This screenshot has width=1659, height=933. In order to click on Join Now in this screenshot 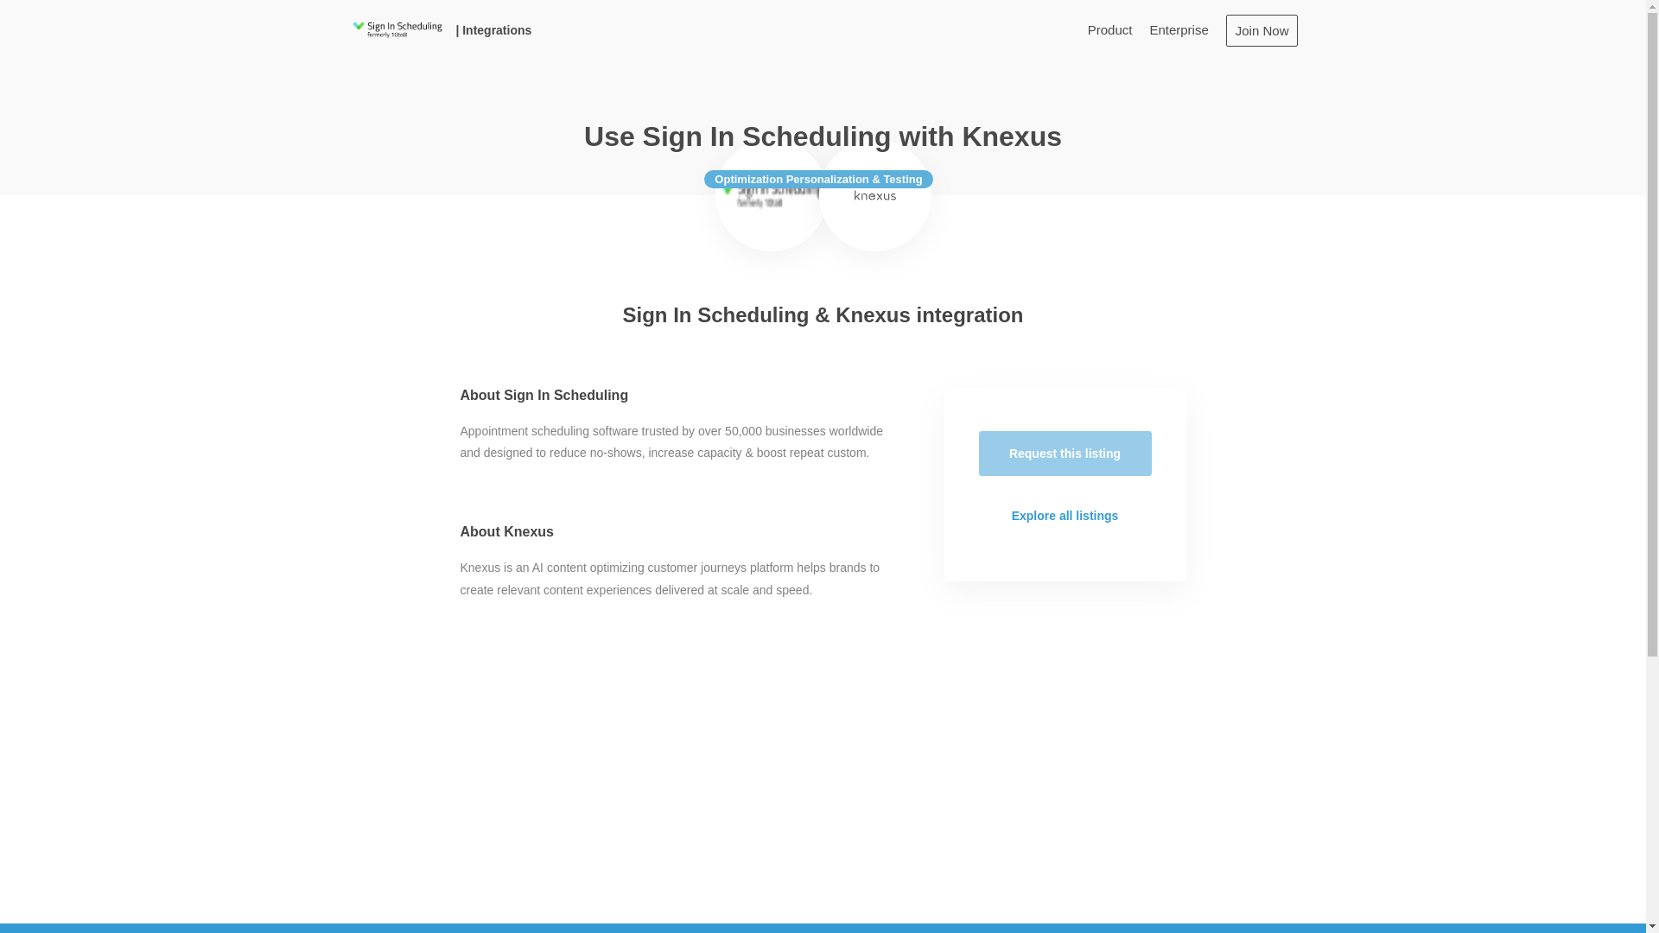, I will do `click(1262, 29)`.